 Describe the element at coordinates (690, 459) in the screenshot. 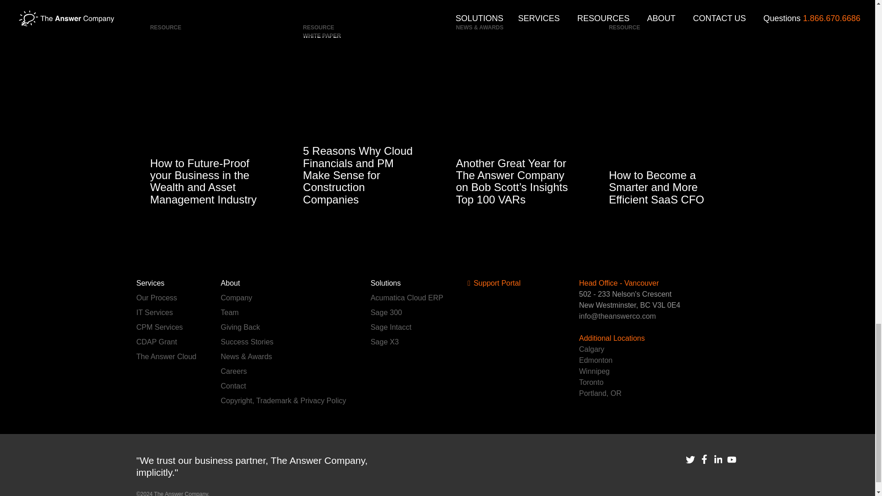

I see `Twitter` at that location.